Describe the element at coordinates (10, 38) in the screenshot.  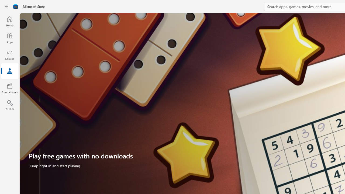
I see `Apps` at that location.